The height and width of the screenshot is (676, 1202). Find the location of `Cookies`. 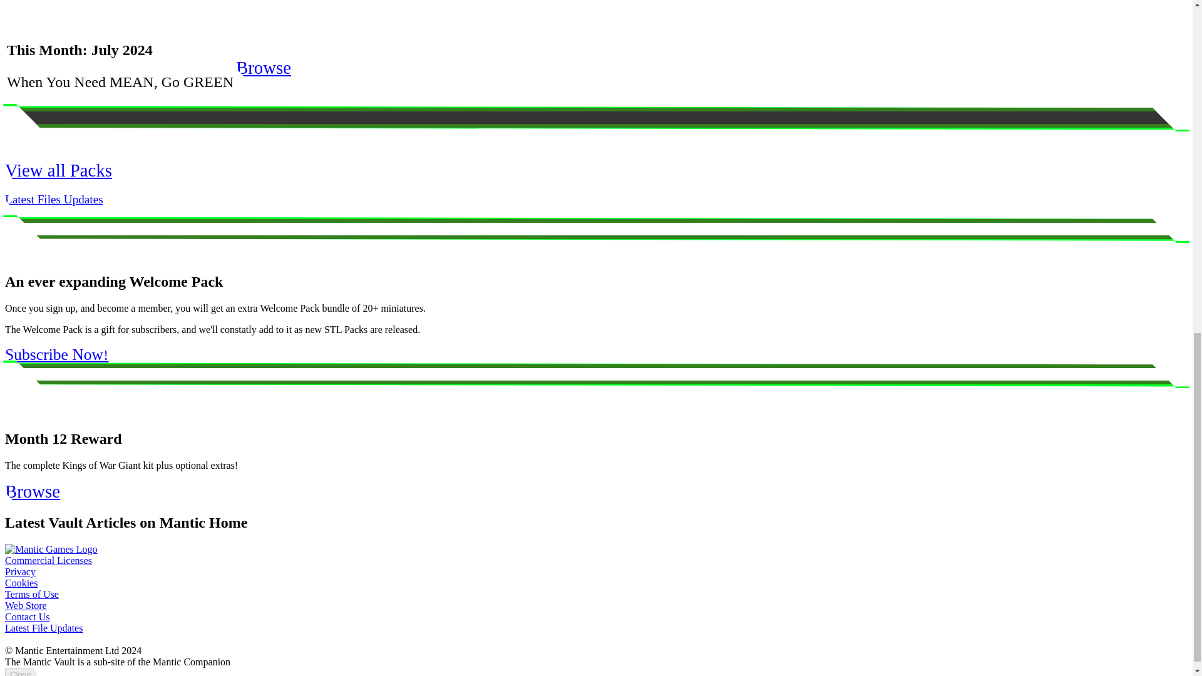

Cookies is located at coordinates (21, 583).